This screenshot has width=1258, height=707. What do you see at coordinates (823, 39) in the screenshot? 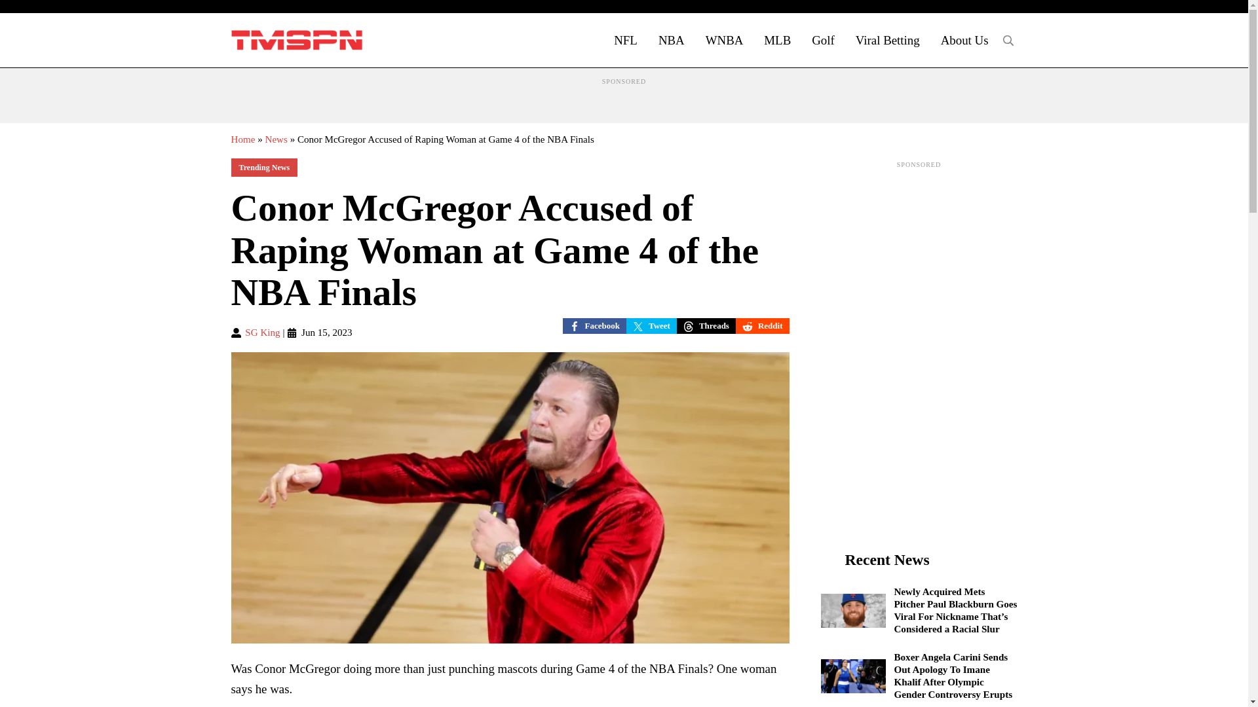
I see `Golf` at bounding box center [823, 39].